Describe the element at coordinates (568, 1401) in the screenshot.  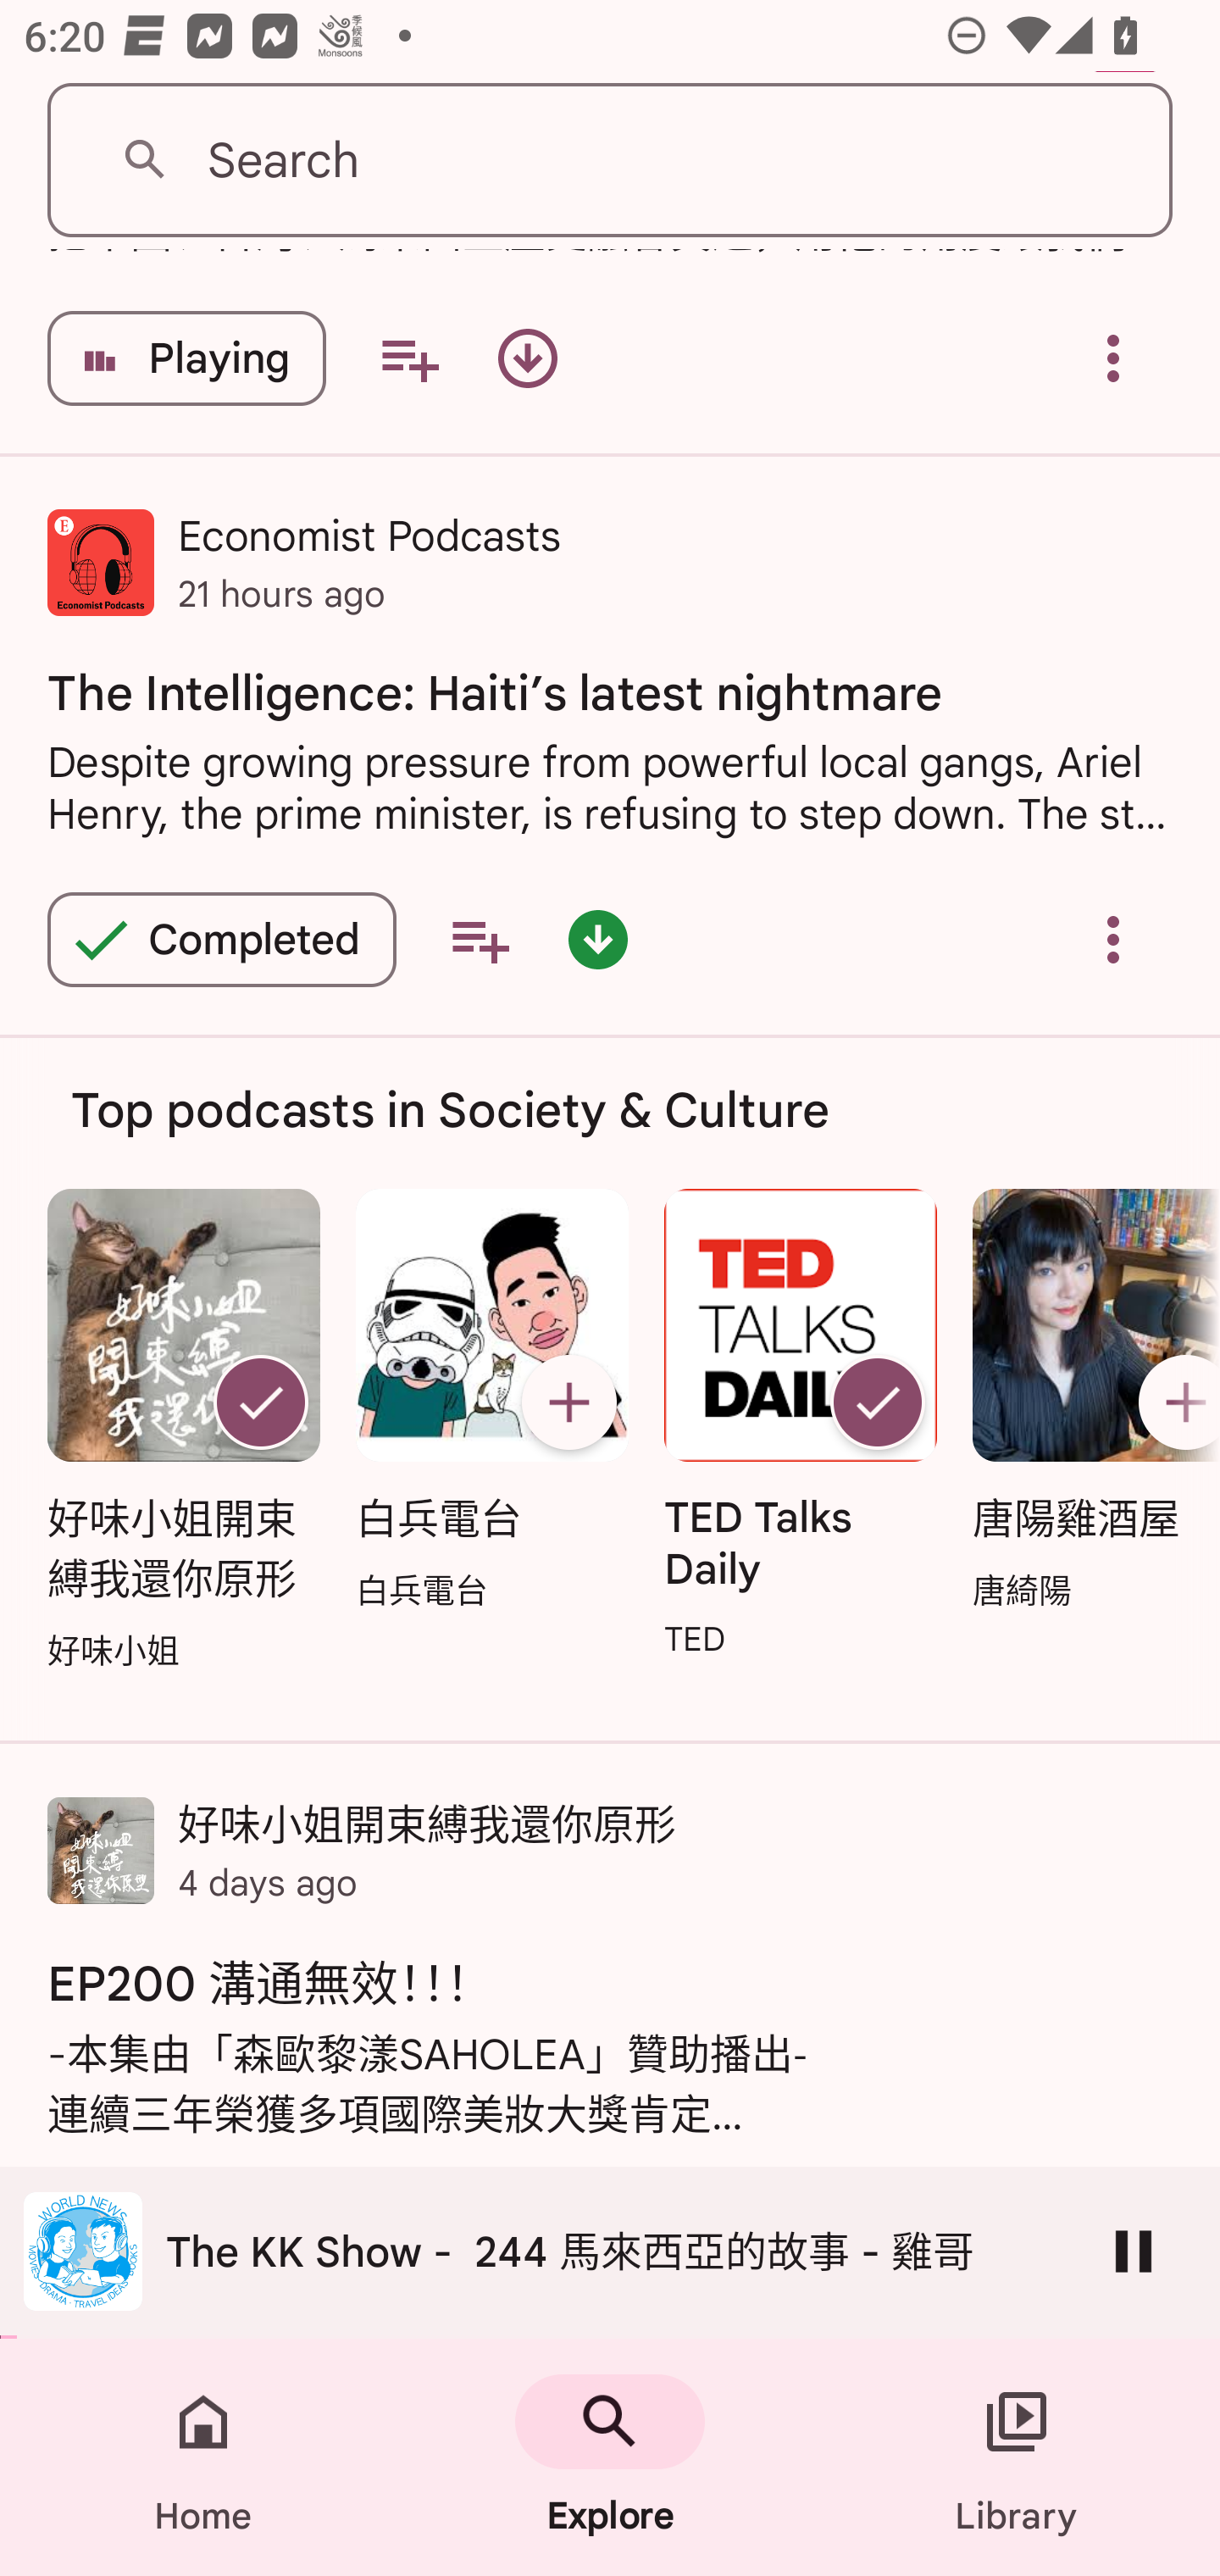
I see `Subscribe` at that location.